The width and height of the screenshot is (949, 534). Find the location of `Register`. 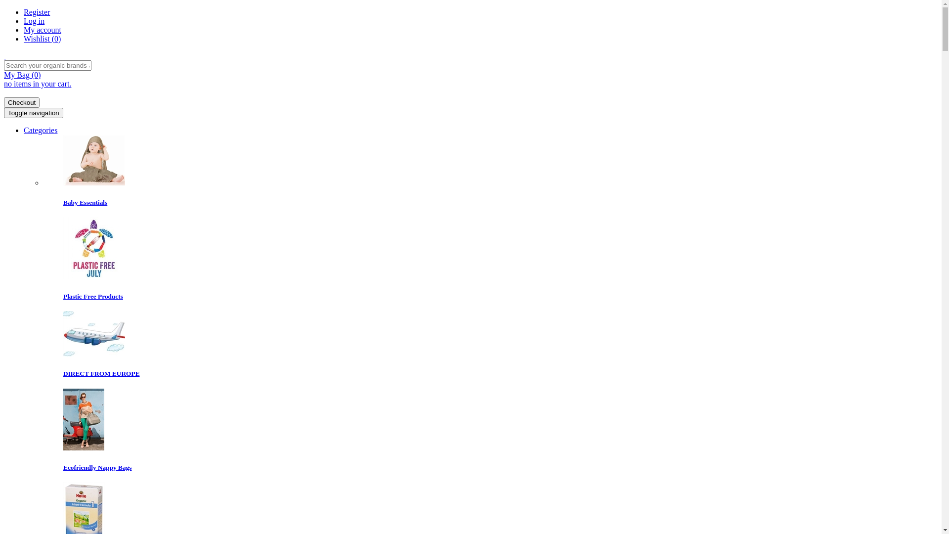

Register is located at coordinates (37, 12).